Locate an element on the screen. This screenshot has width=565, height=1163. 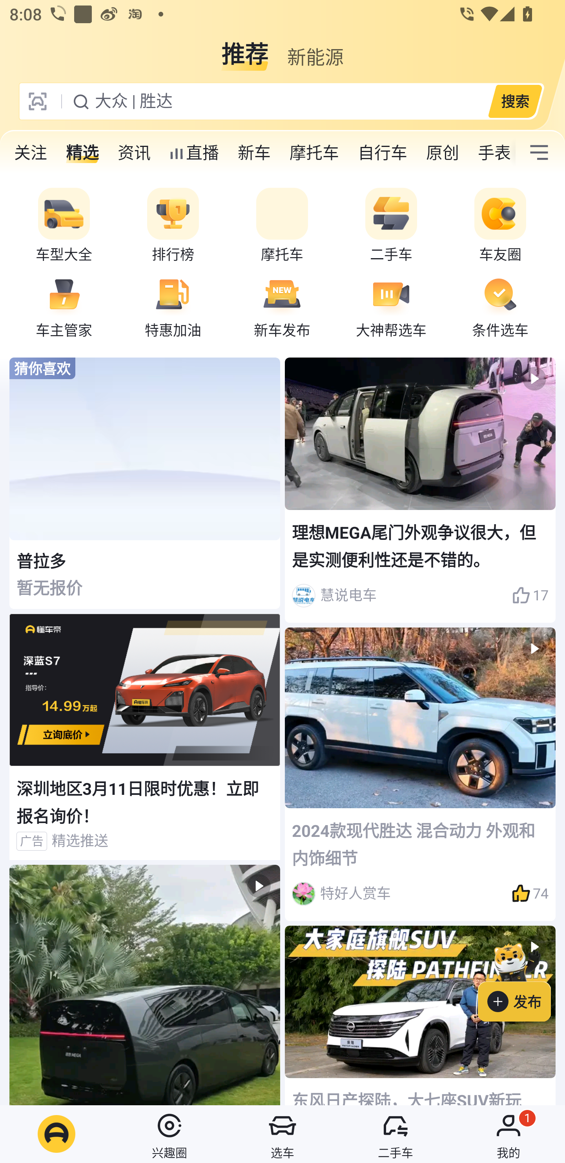
资讯 is located at coordinates (134, 152).